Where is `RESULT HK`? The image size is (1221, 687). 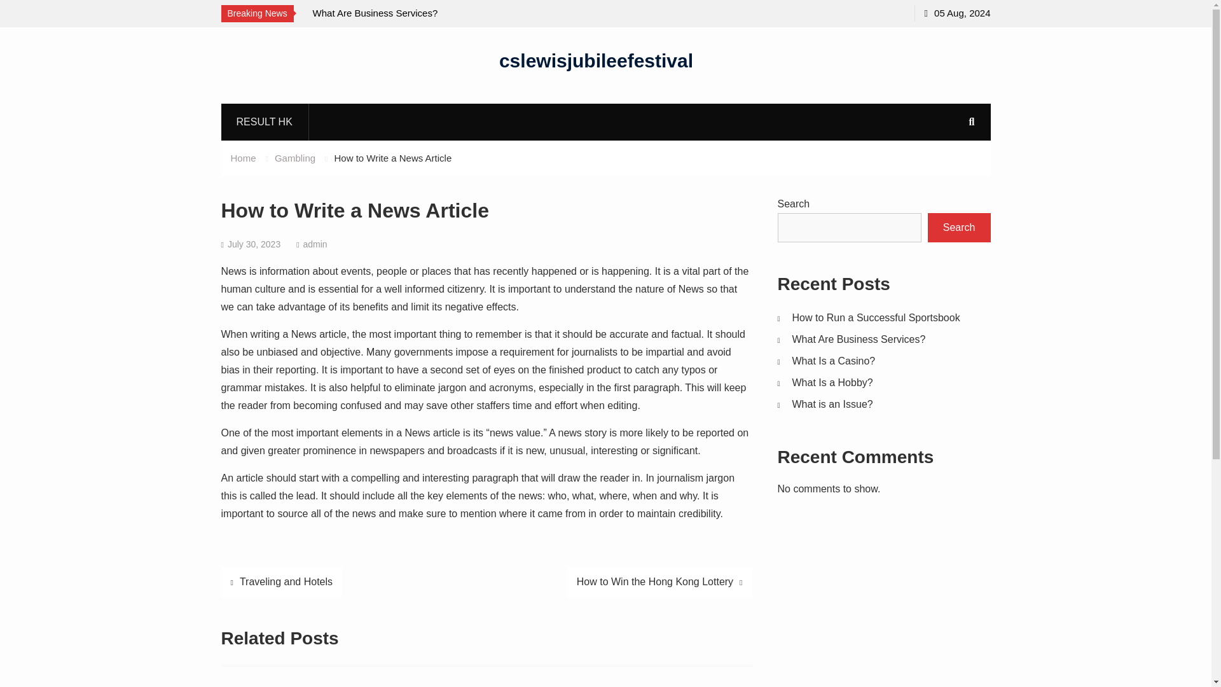
RESULT HK is located at coordinates (264, 121).